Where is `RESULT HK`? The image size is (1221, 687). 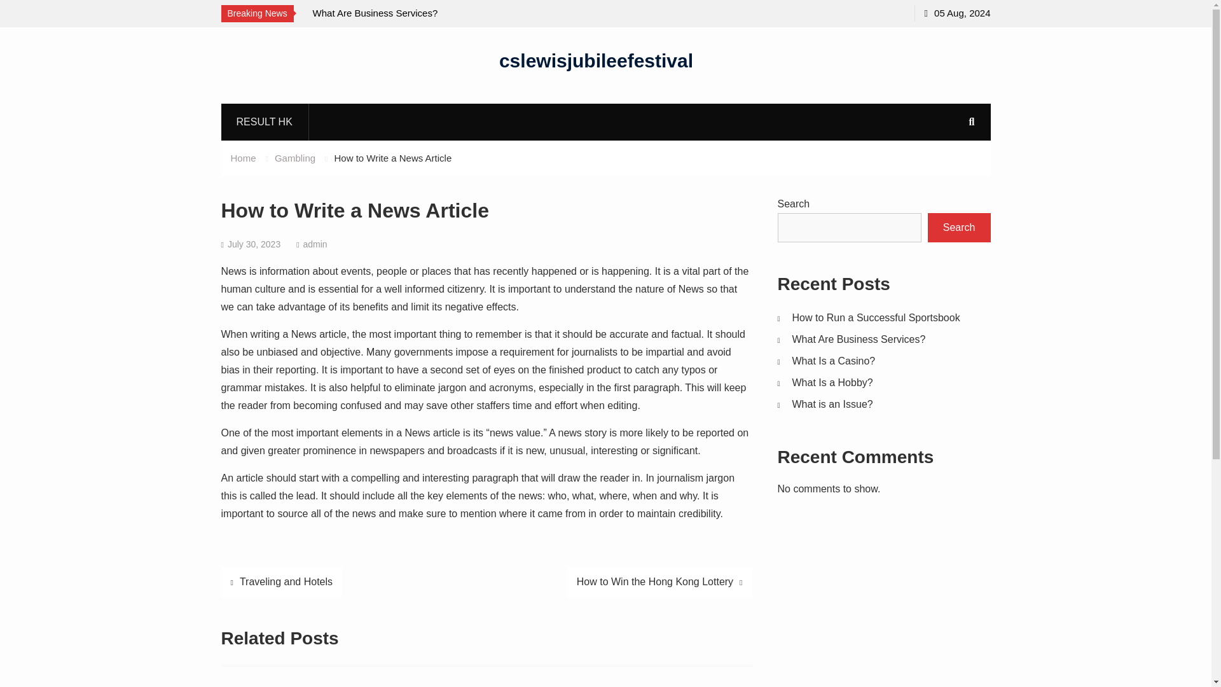
RESULT HK is located at coordinates (264, 121).